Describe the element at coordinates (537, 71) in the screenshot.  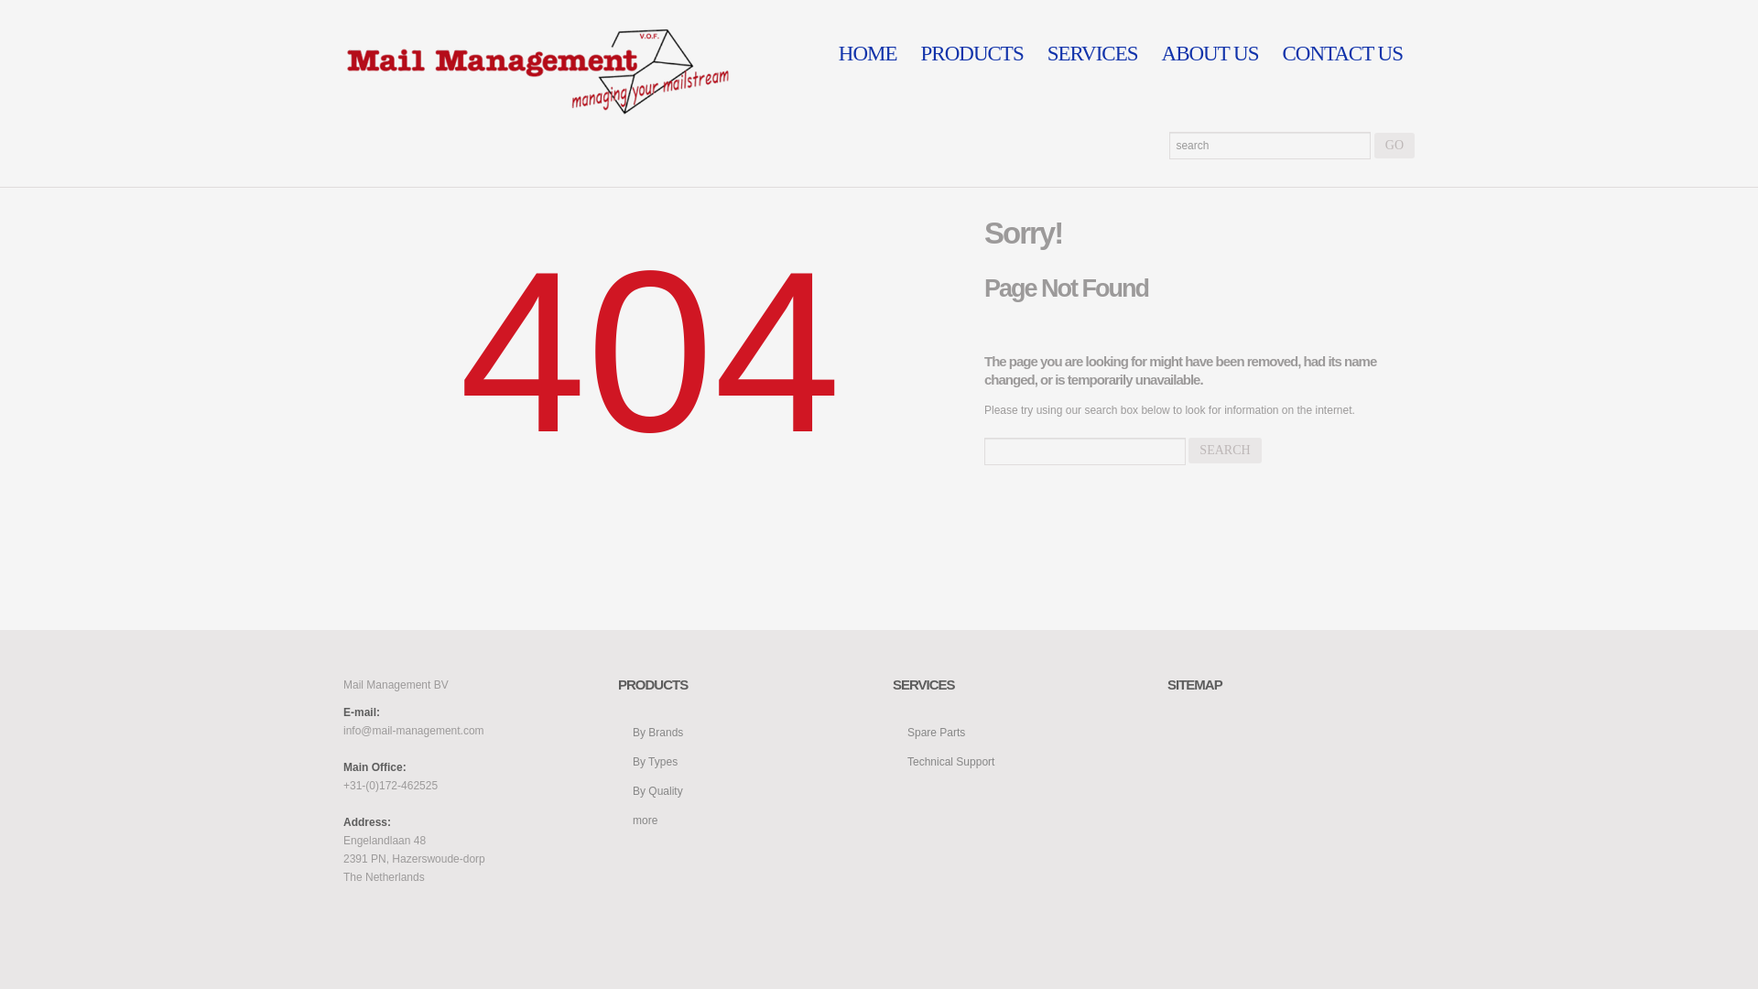
I see `The best place for new or used mailing equipment` at that location.